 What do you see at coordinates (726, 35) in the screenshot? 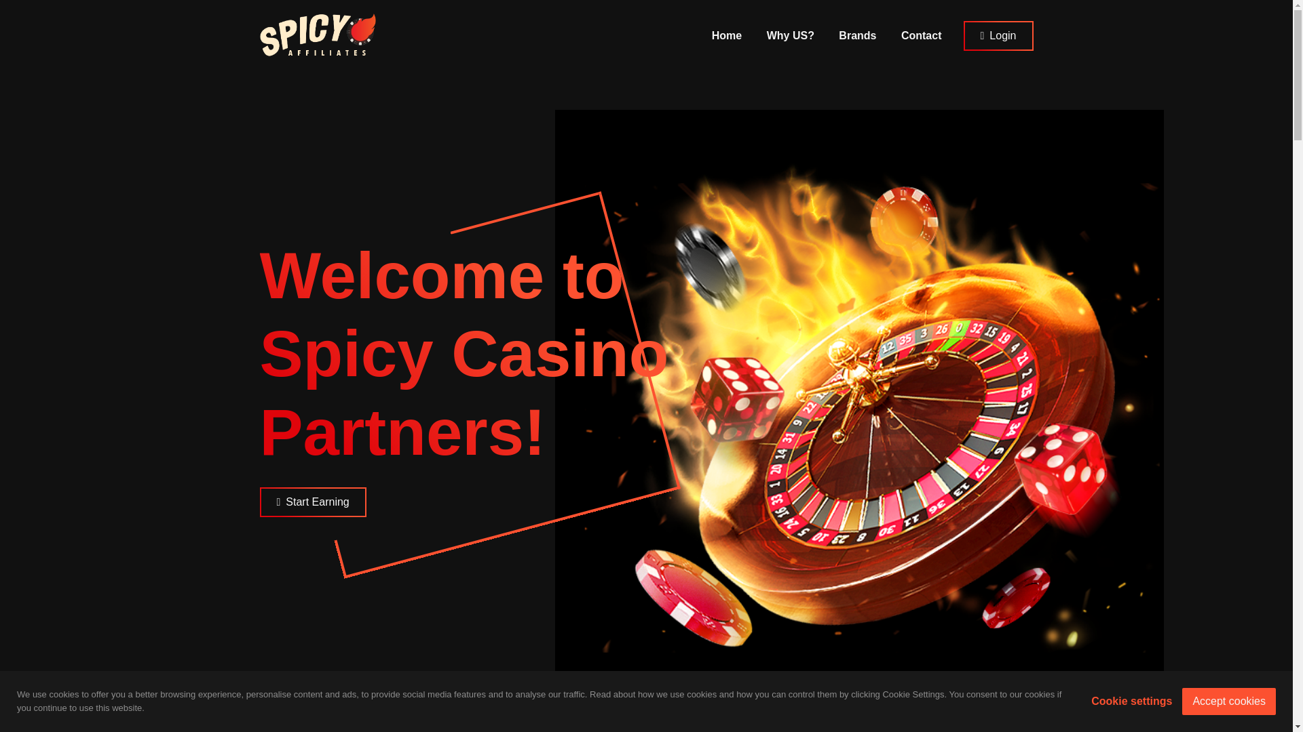
I see `Home` at bounding box center [726, 35].